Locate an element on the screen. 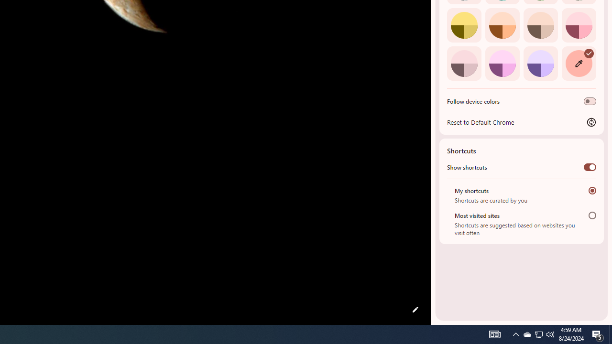 This screenshot has height=344, width=612. Rose is located at coordinates (579, 25).